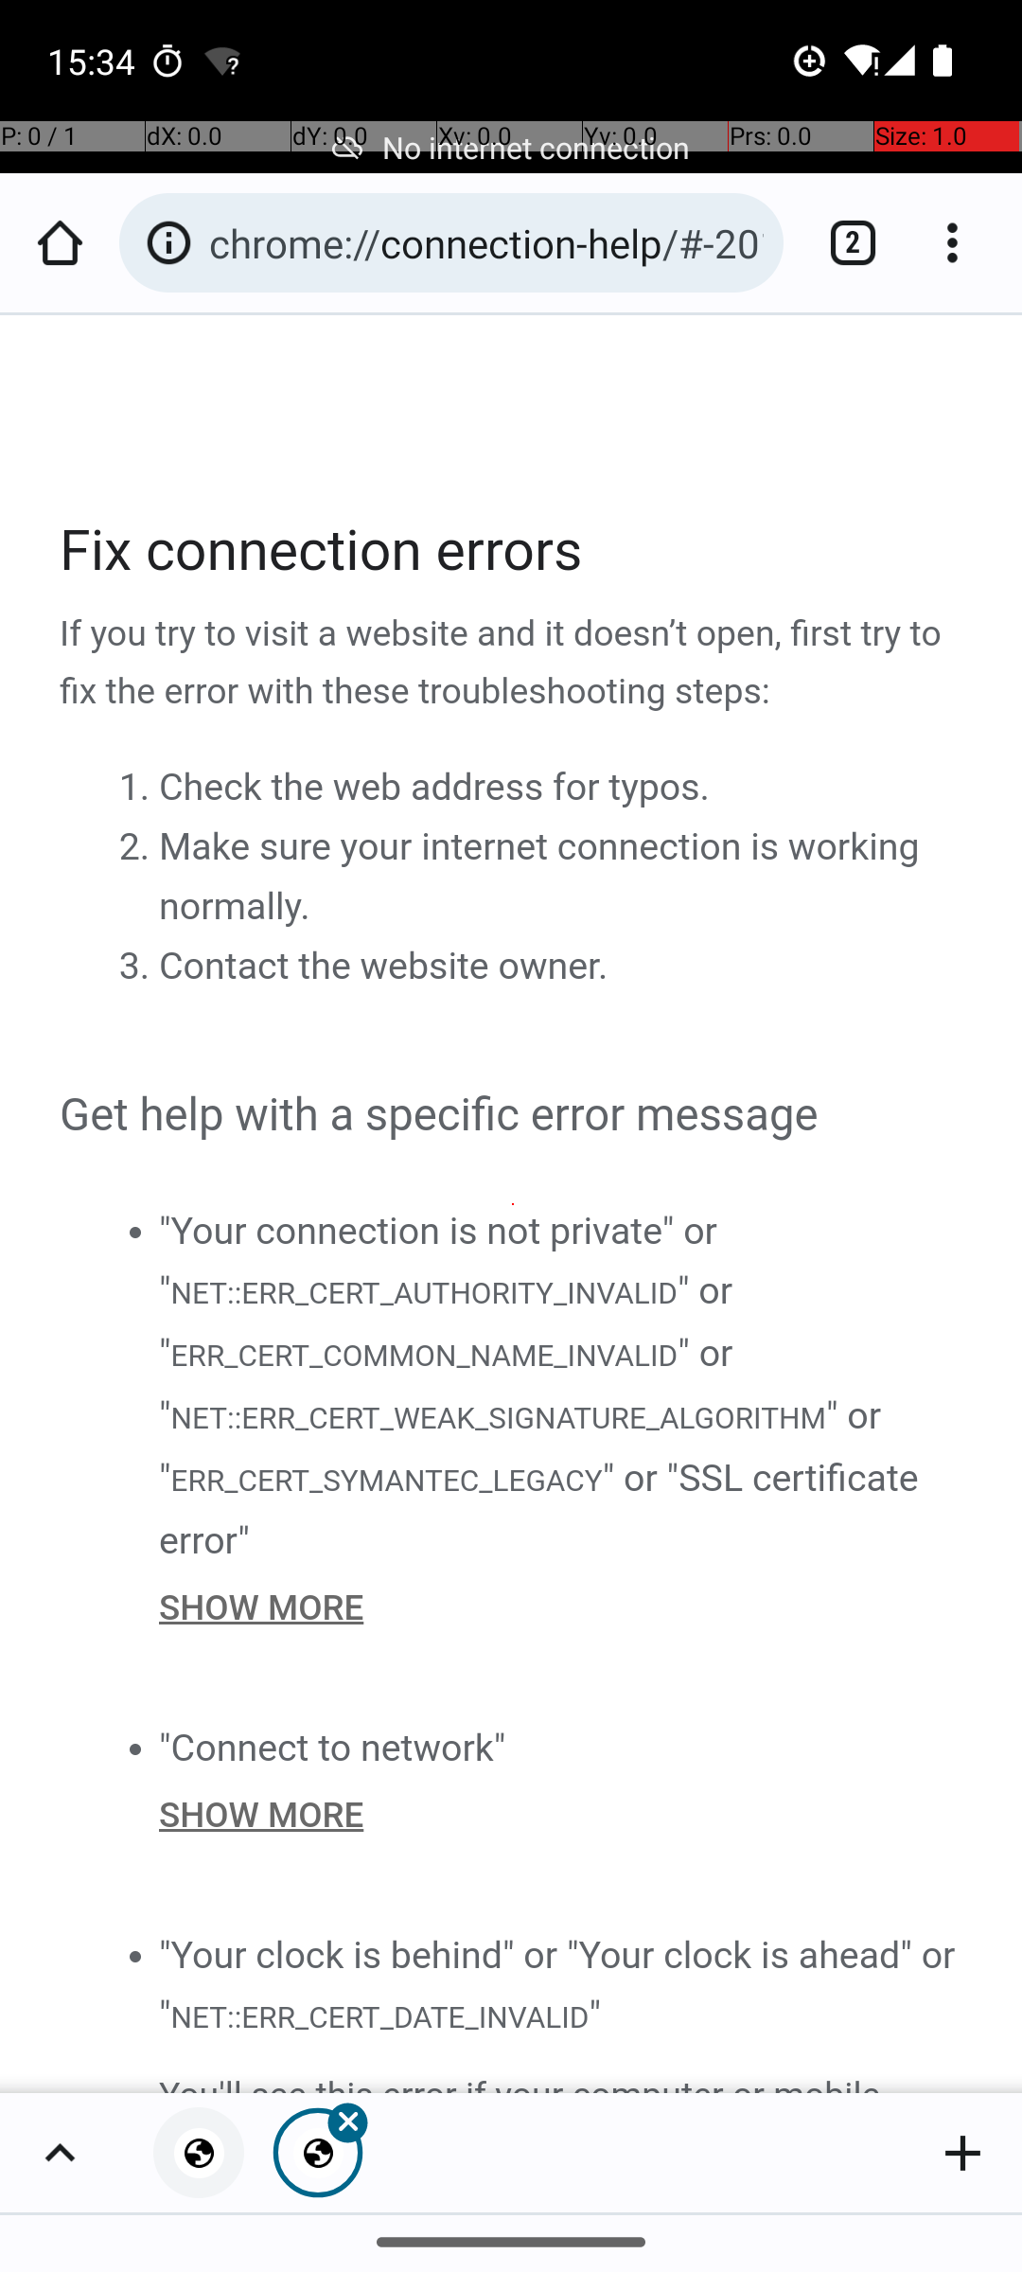 Image resolution: width=1022 pixels, height=2272 pixels. I want to click on Fix connection errors, so click(513, 551).